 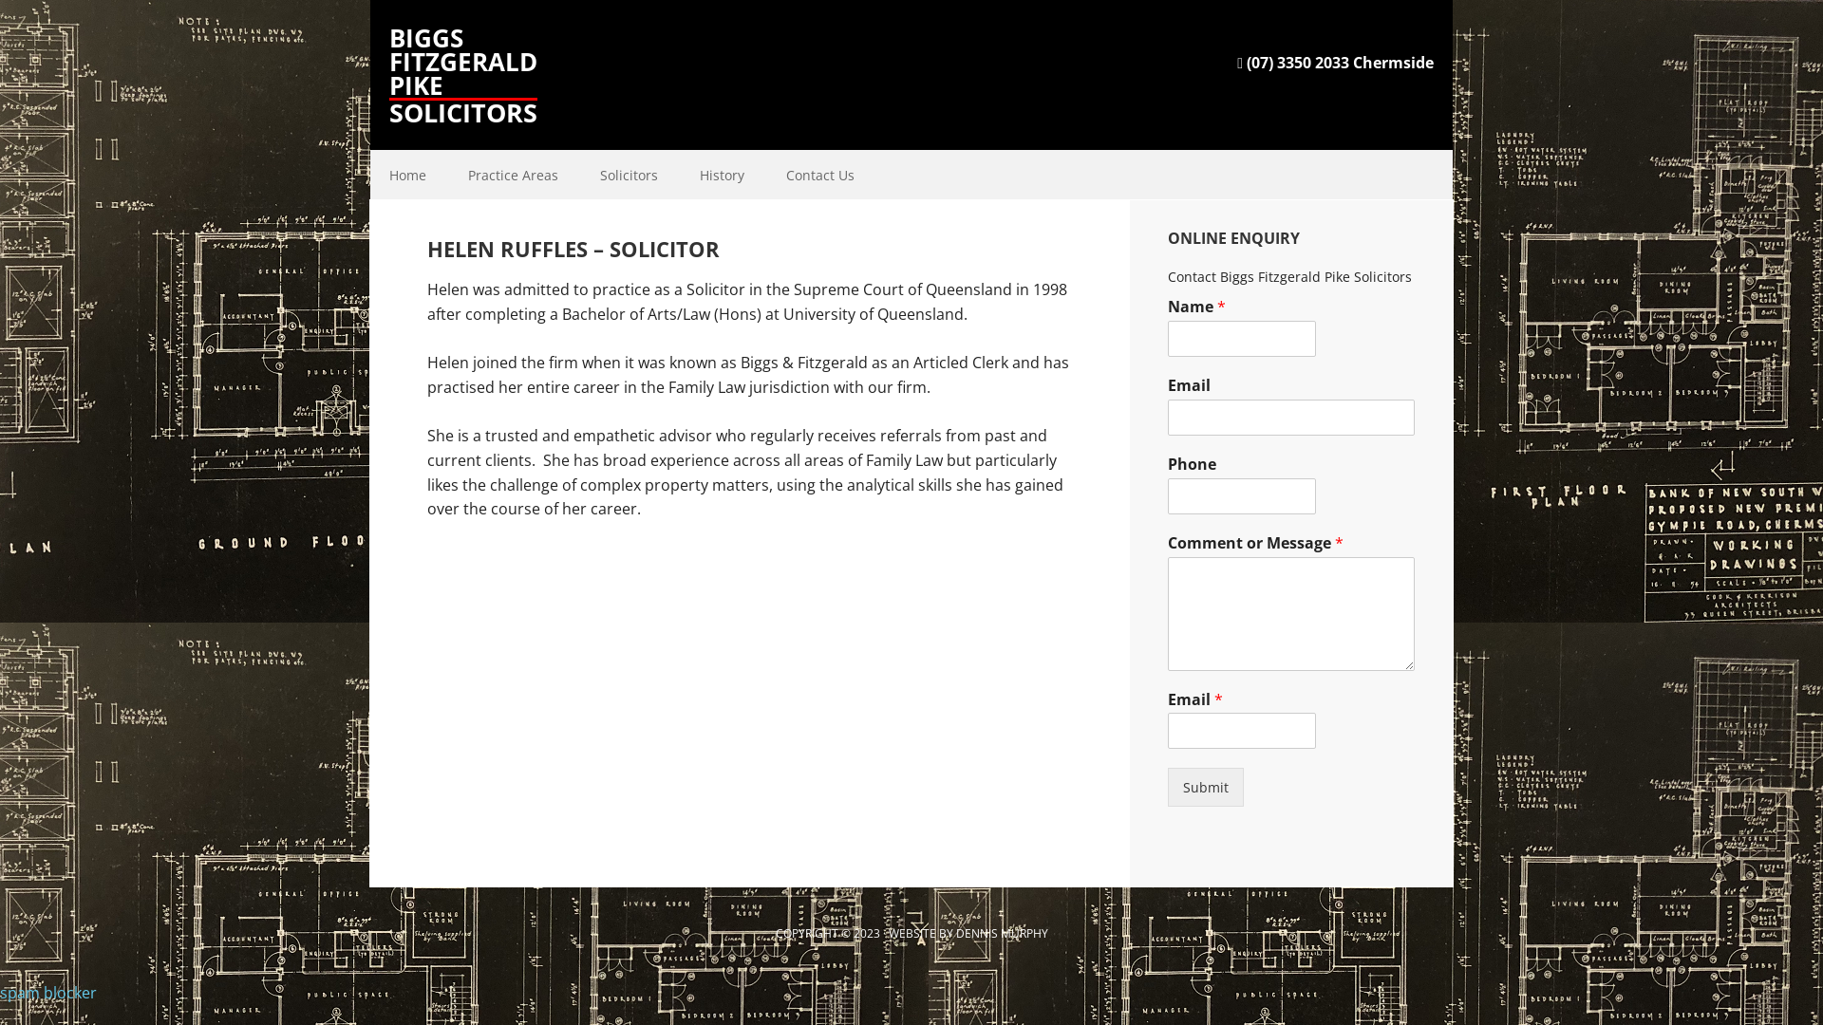 I want to click on spam blocker, so click(x=48, y=993).